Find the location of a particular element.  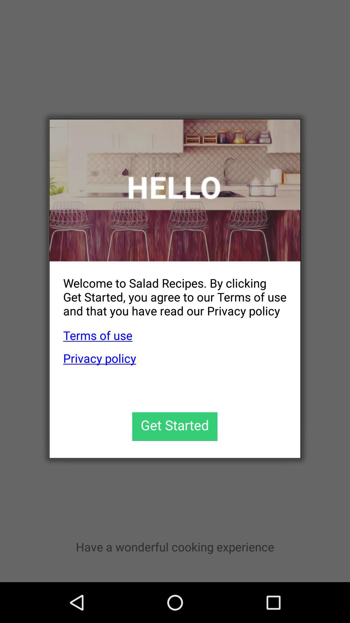

agree to terms of use and privacy policy is located at coordinates (175, 426).